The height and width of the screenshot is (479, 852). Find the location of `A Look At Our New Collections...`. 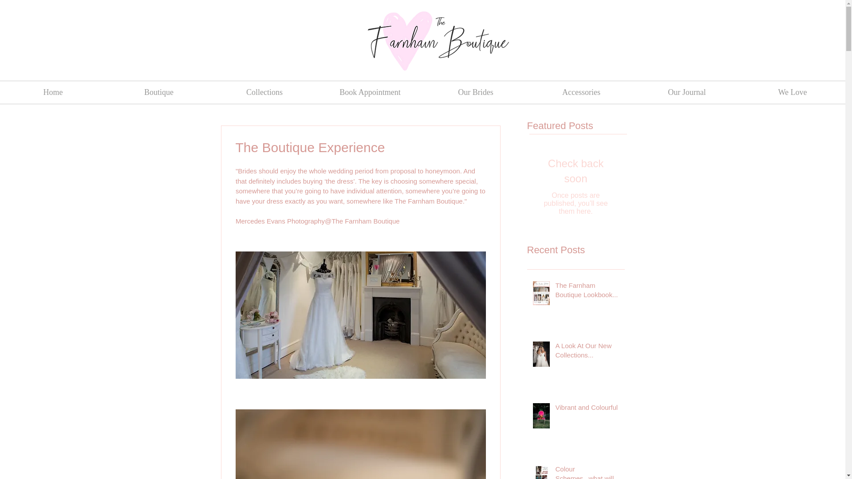

A Look At Our New Collections... is located at coordinates (587, 352).